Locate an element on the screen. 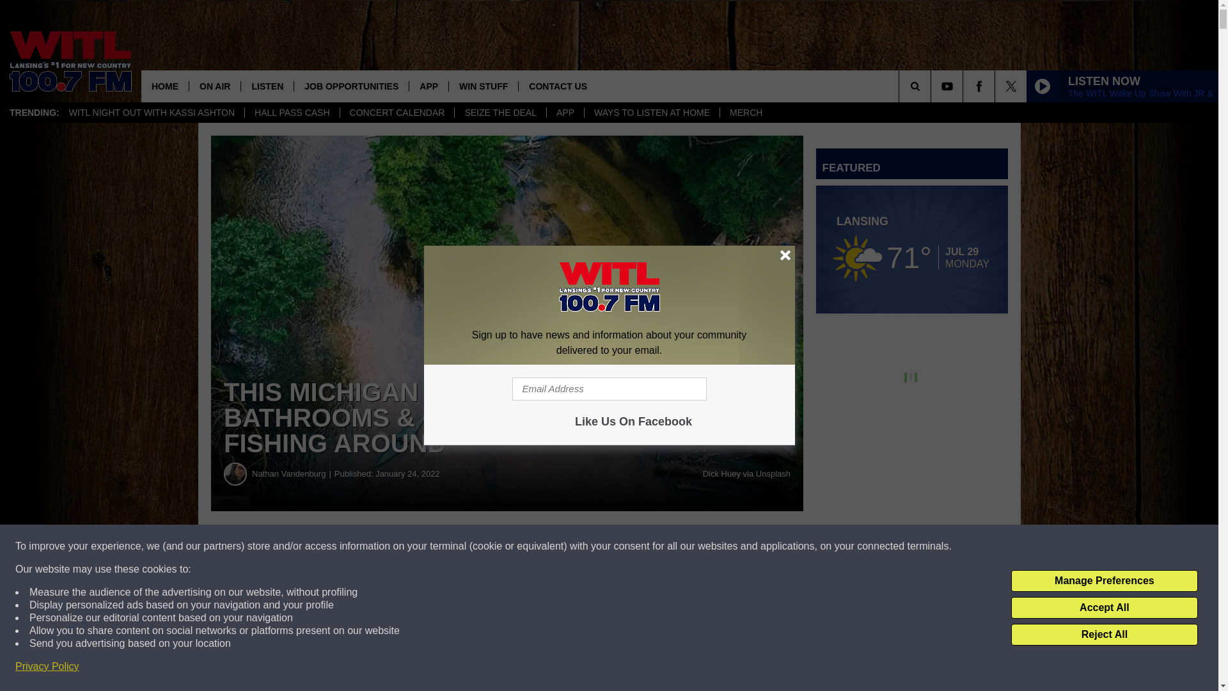 This screenshot has height=691, width=1228. Privacy Policy is located at coordinates (47, 667).